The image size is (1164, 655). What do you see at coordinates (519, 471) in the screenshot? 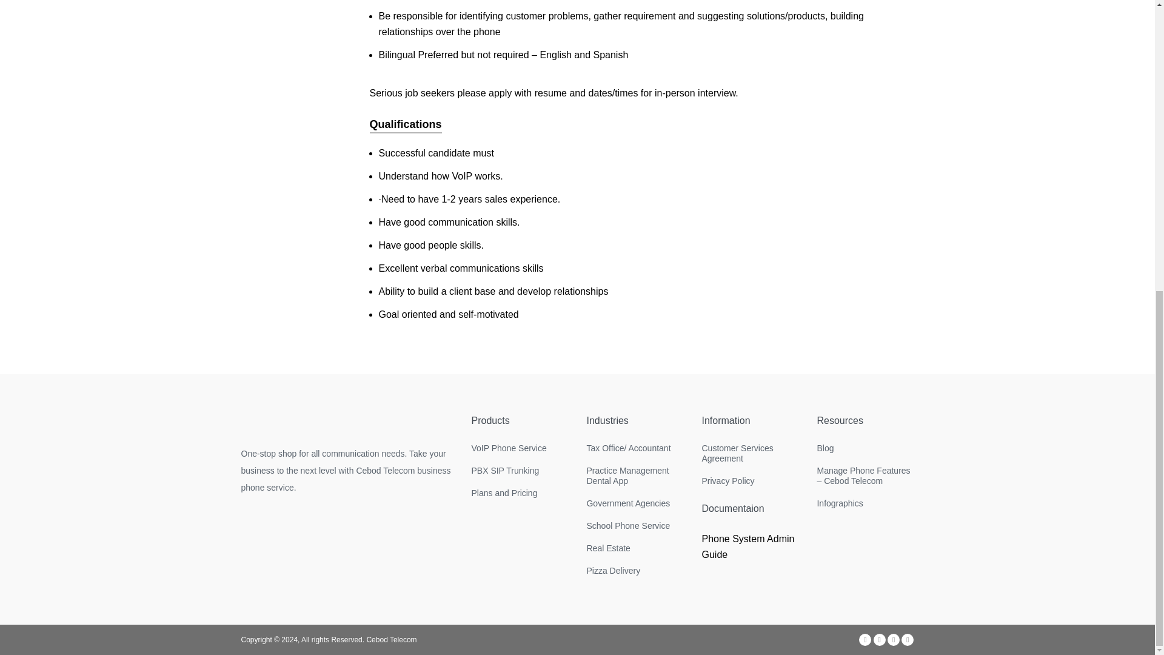
I see `PBX SIP Trunking` at bounding box center [519, 471].